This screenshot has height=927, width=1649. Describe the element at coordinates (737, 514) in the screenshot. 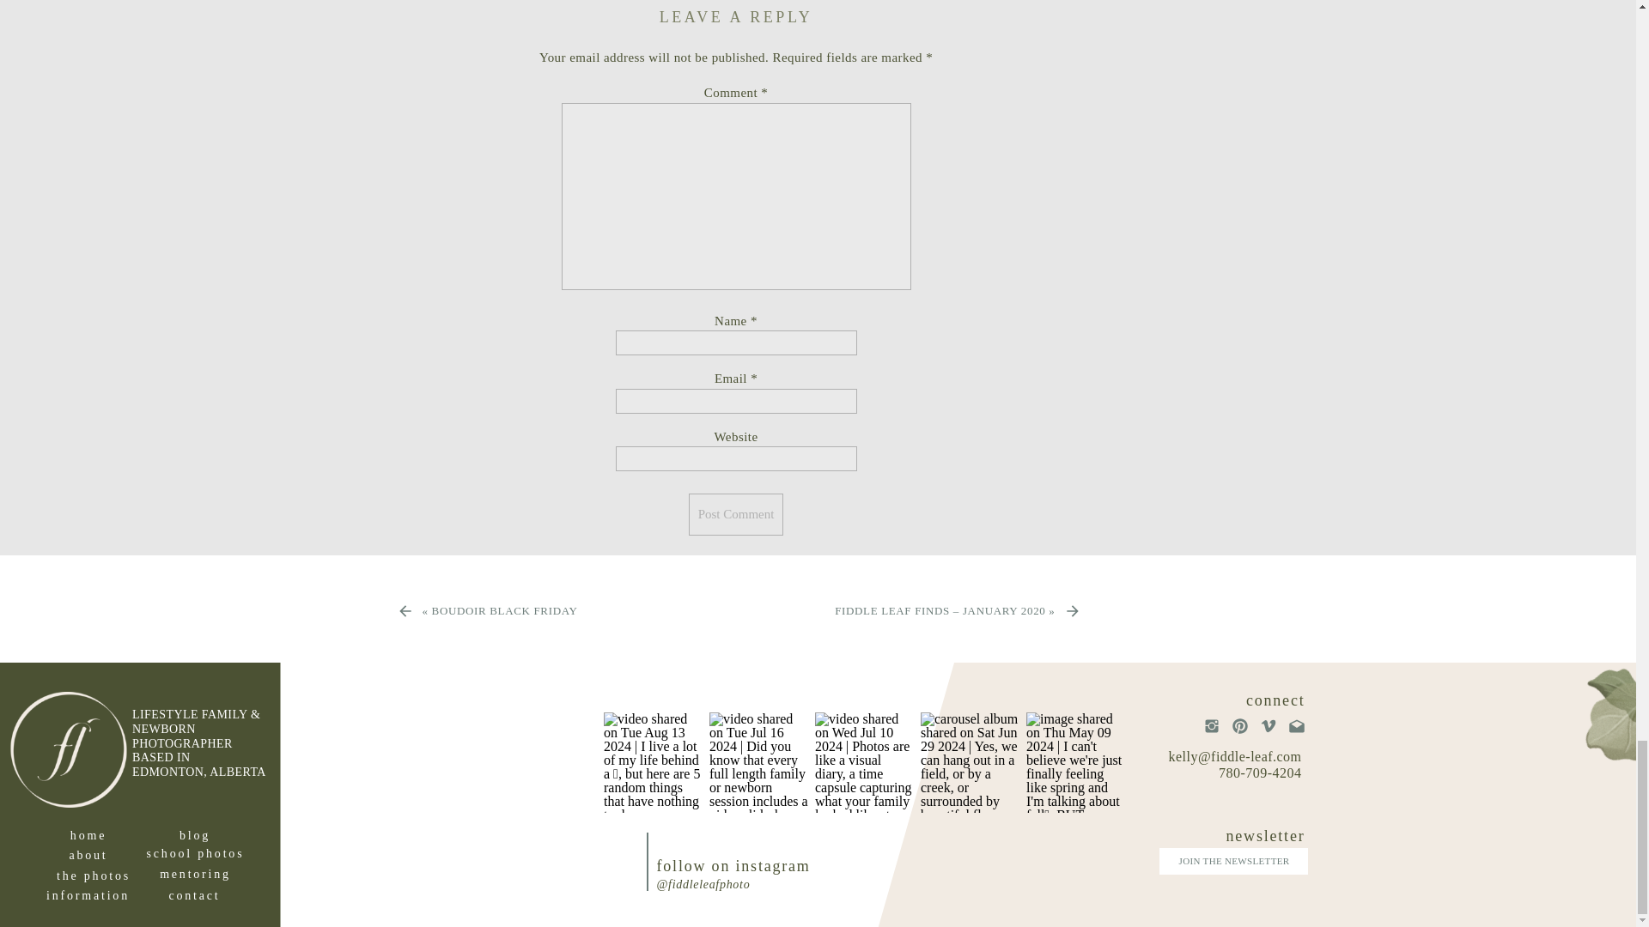

I see `Post Comment` at that location.